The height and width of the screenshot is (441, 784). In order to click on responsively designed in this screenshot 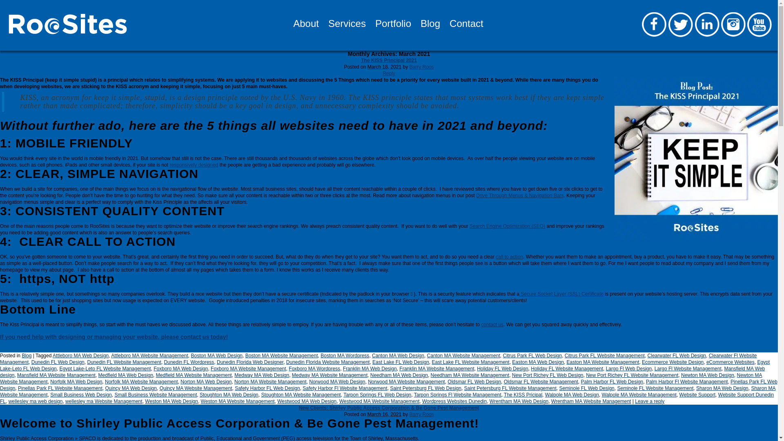, I will do `click(194, 165)`.